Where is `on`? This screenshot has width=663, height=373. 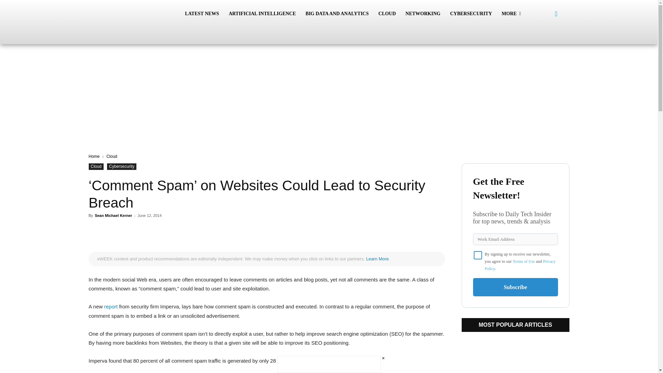
on is located at coordinates (478, 255).